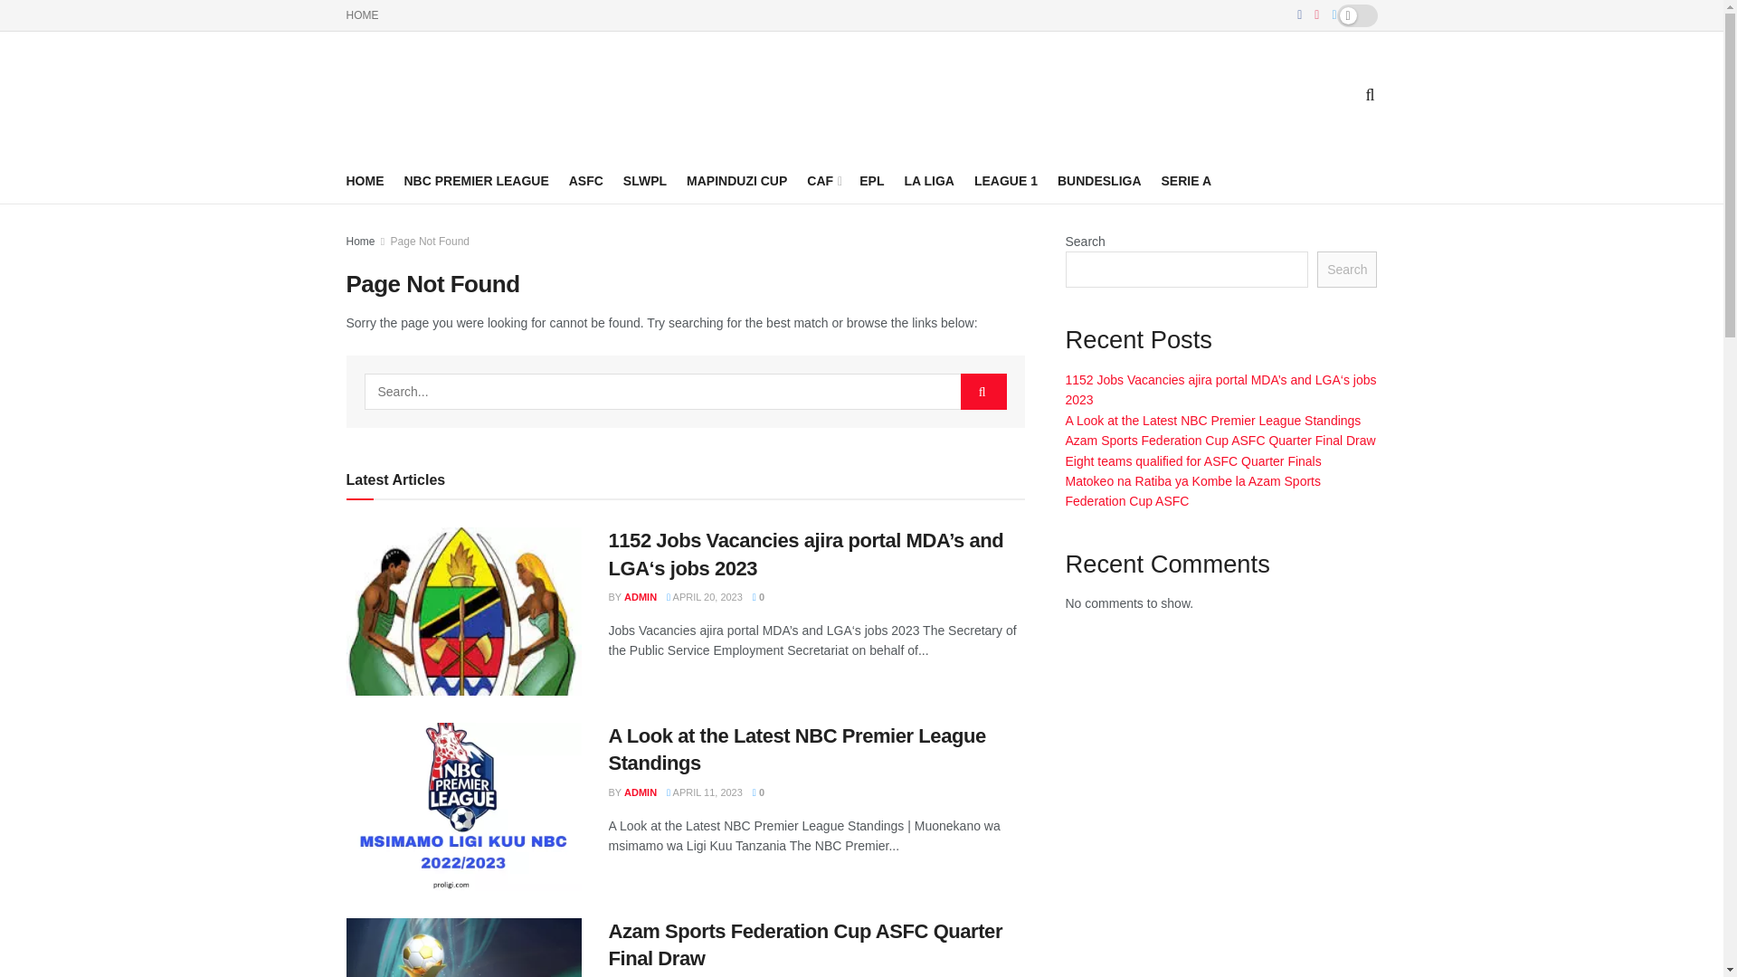 The height and width of the screenshot is (977, 1737). I want to click on BUNDESLIGA, so click(1099, 180).